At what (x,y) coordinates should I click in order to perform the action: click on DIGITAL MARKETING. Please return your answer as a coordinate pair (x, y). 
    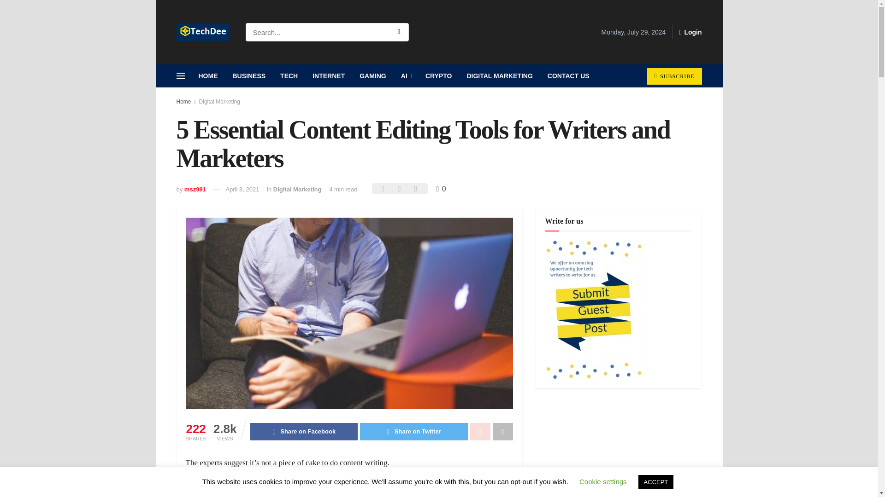
    Looking at the image, I should click on (500, 76).